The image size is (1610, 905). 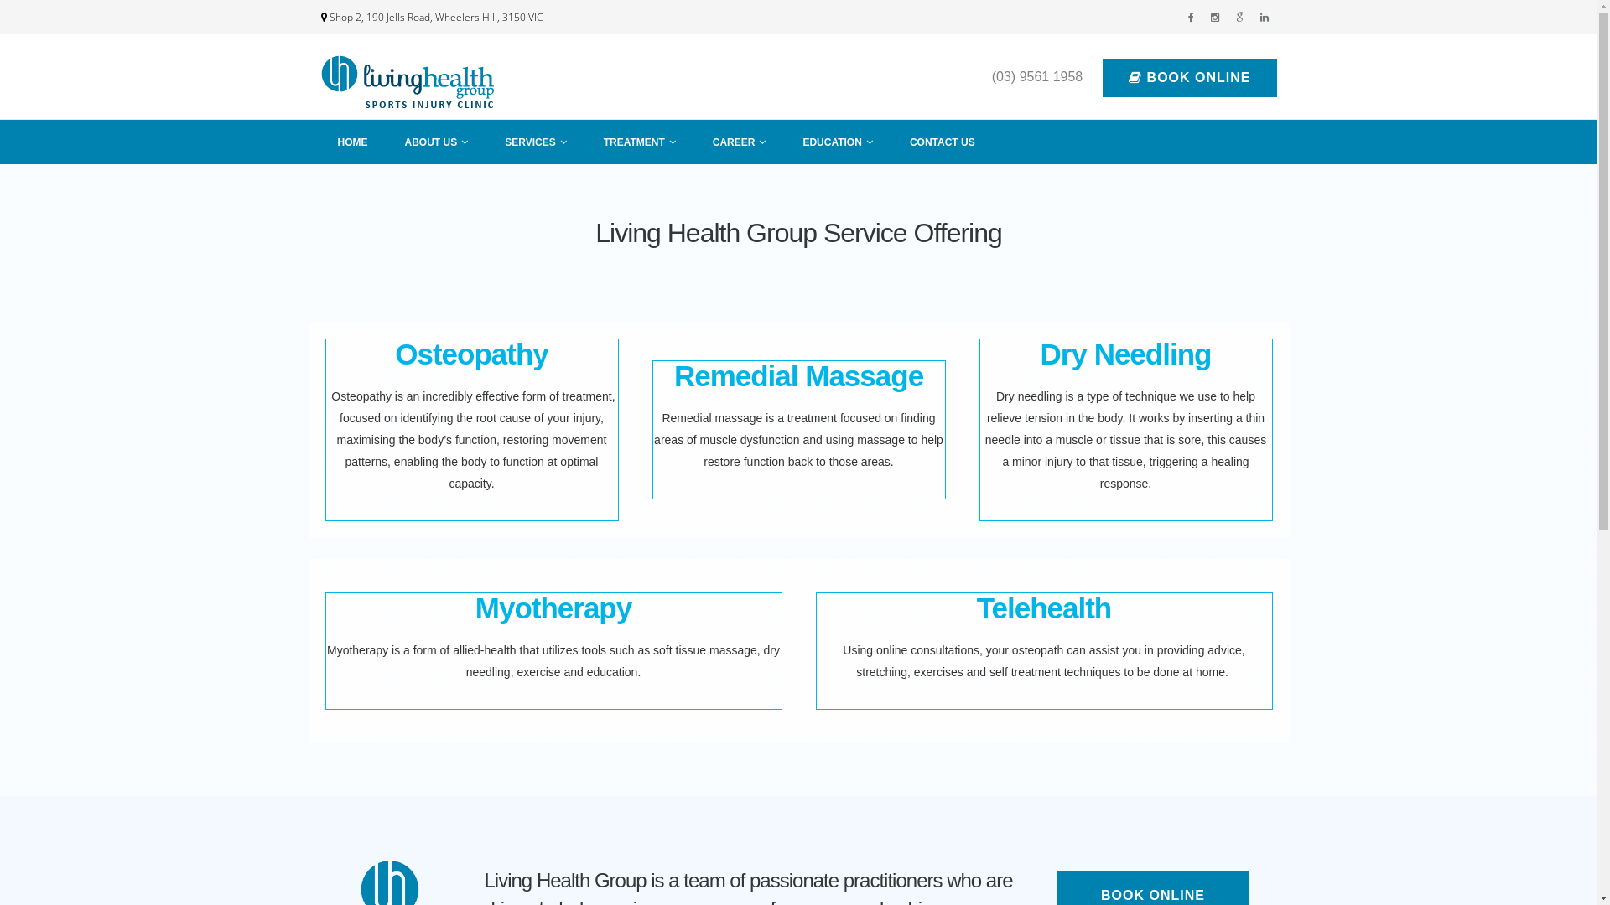 I want to click on HOME, so click(x=352, y=142).